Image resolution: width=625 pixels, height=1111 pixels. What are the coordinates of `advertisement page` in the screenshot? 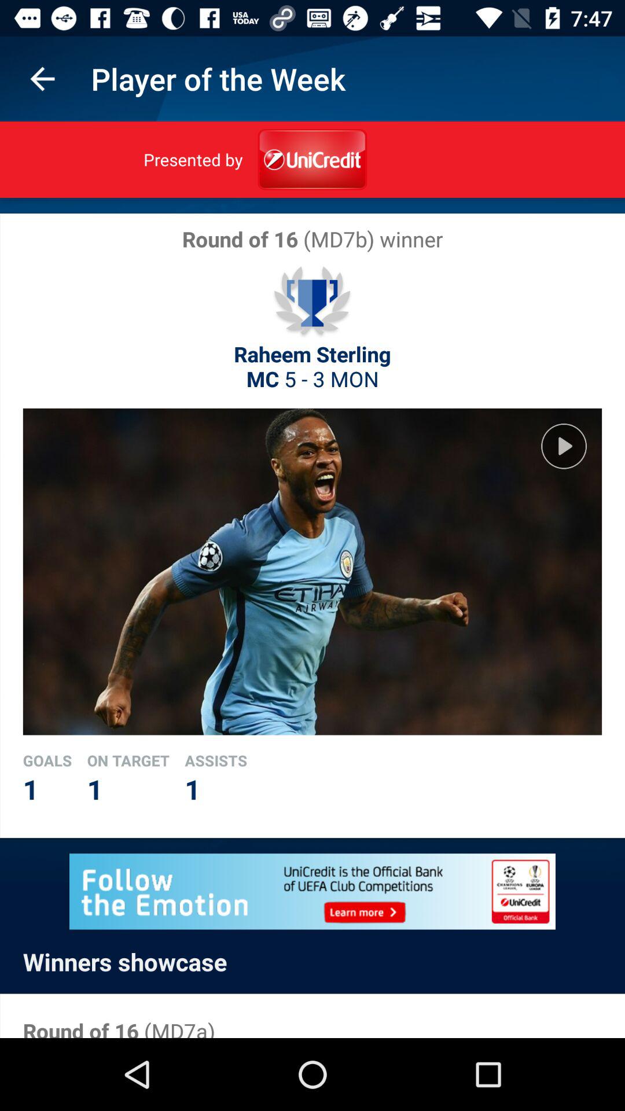 It's located at (312, 891).